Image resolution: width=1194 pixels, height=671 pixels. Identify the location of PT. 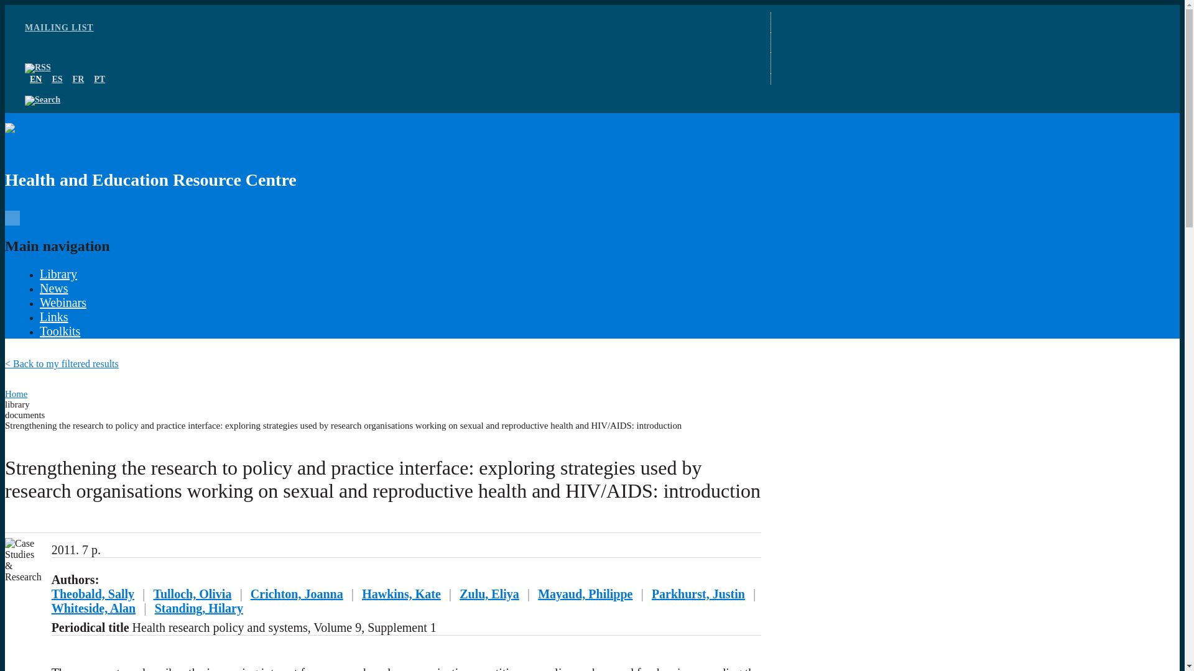
(99, 79).